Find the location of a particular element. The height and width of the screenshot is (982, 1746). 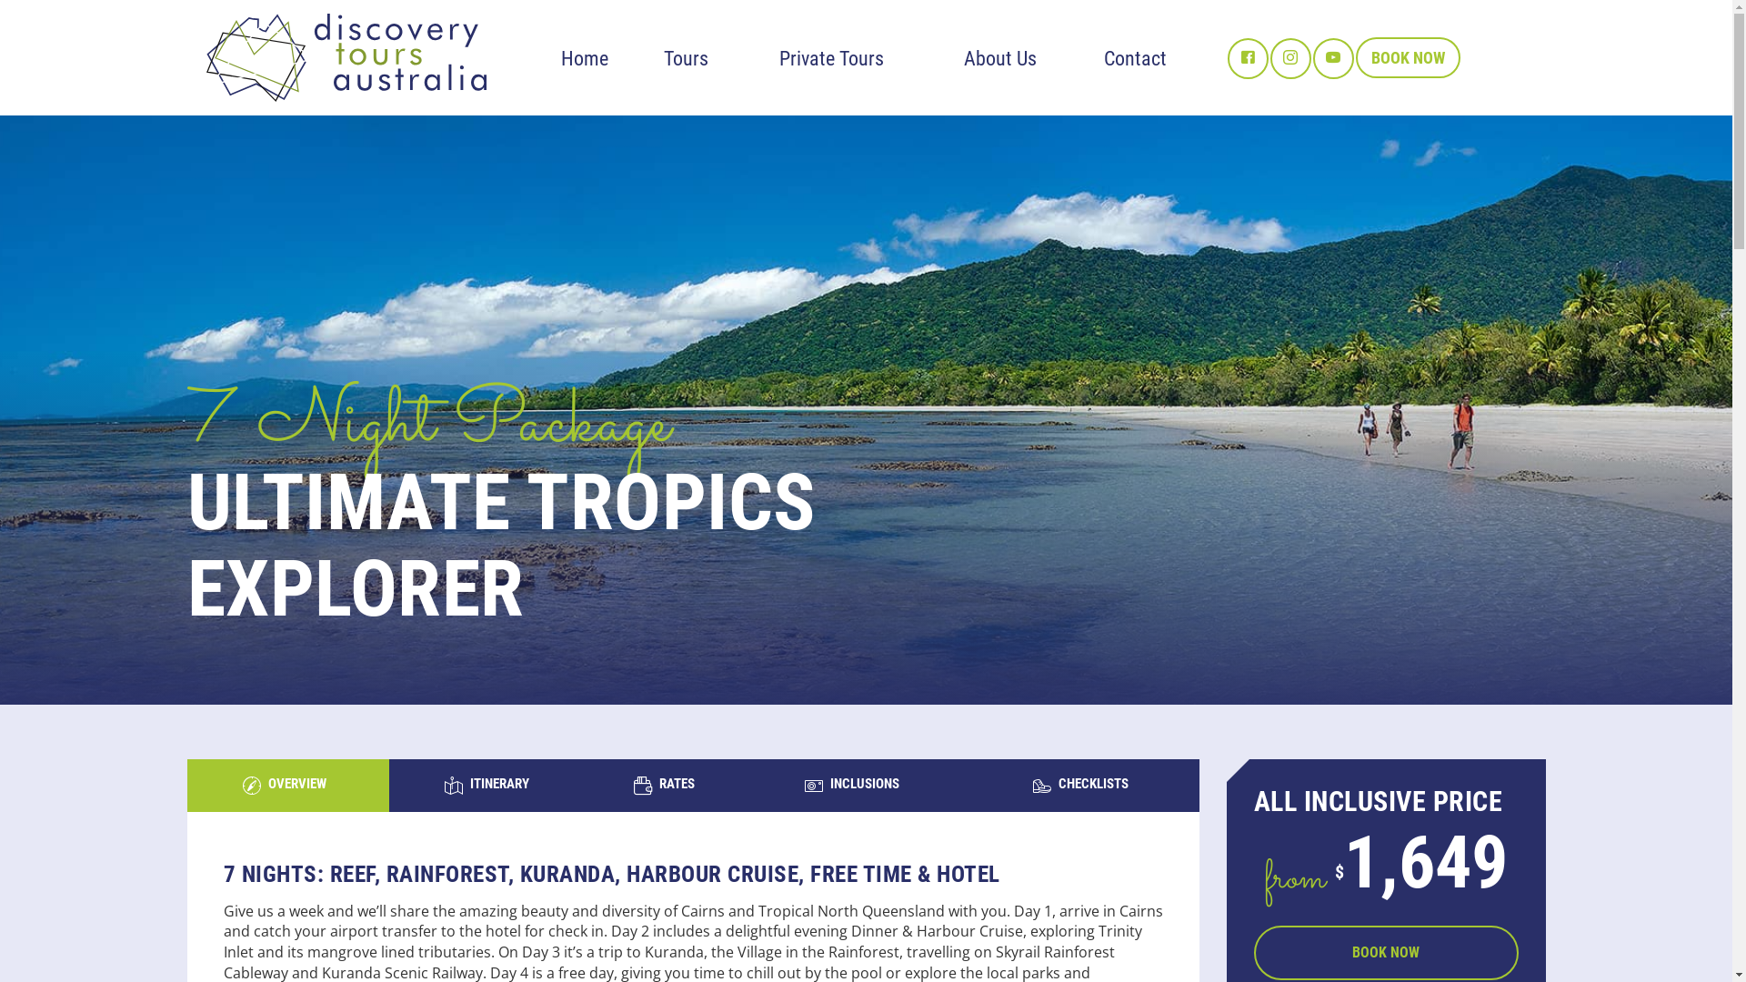

BOOK NOW is located at coordinates (1386, 953).